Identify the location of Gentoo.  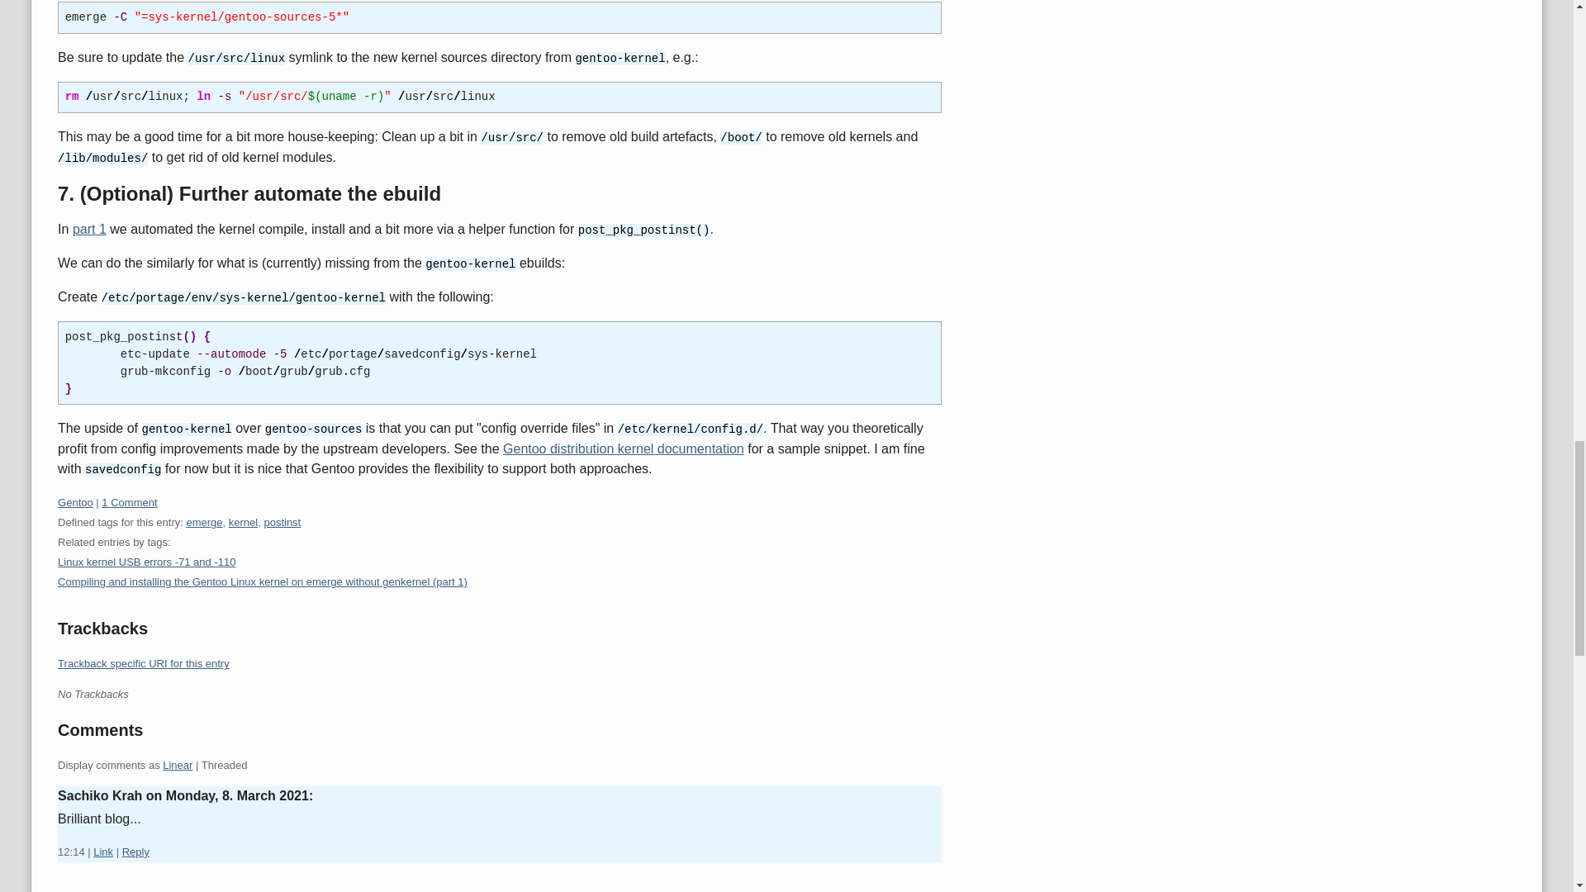
(75, 502).